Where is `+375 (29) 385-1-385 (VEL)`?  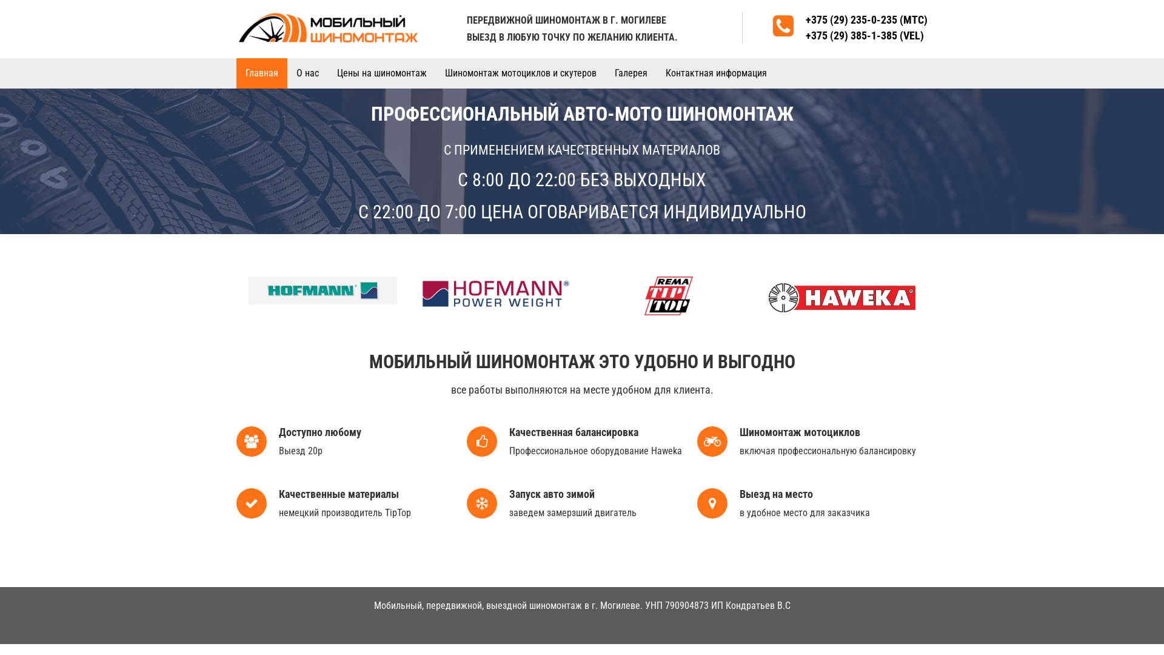 +375 (29) 385-1-385 (VEL) is located at coordinates (865, 35).